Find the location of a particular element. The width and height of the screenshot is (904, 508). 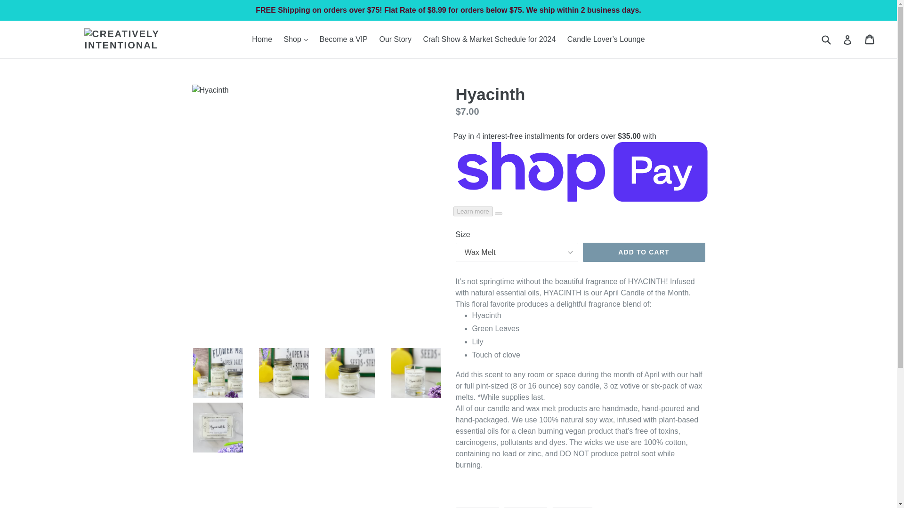

Pin on Pinterest is located at coordinates (573, 508).